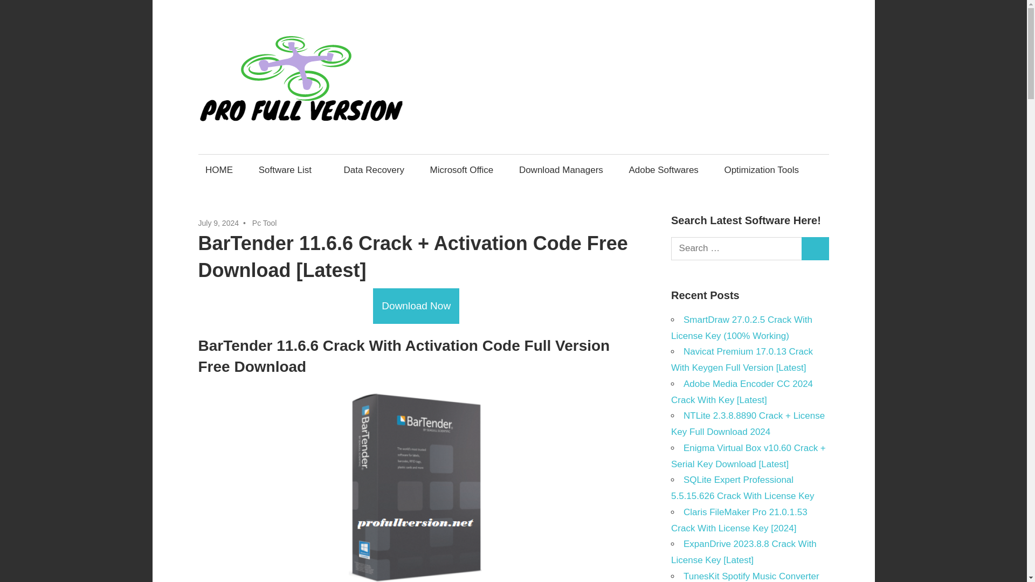 The height and width of the screenshot is (582, 1035). What do you see at coordinates (265, 223) in the screenshot?
I see `Pc Tool` at bounding box center [265, 223].